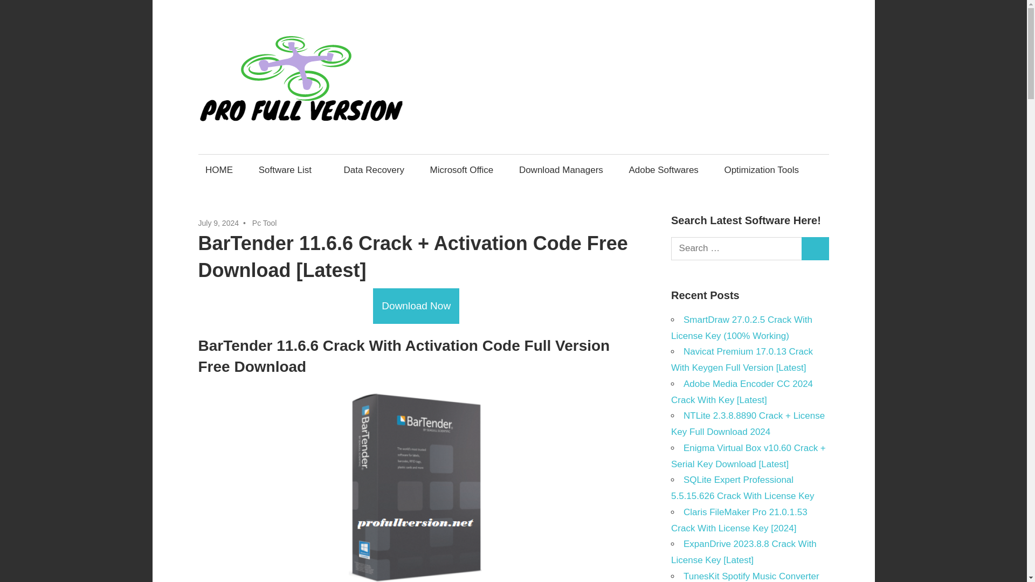 The height and width of the screenshot is (582, 1035). What do you see at coordinates (265, 223) in the screenshot?
I see `Pc Tool` at bounding box center [265, 223].